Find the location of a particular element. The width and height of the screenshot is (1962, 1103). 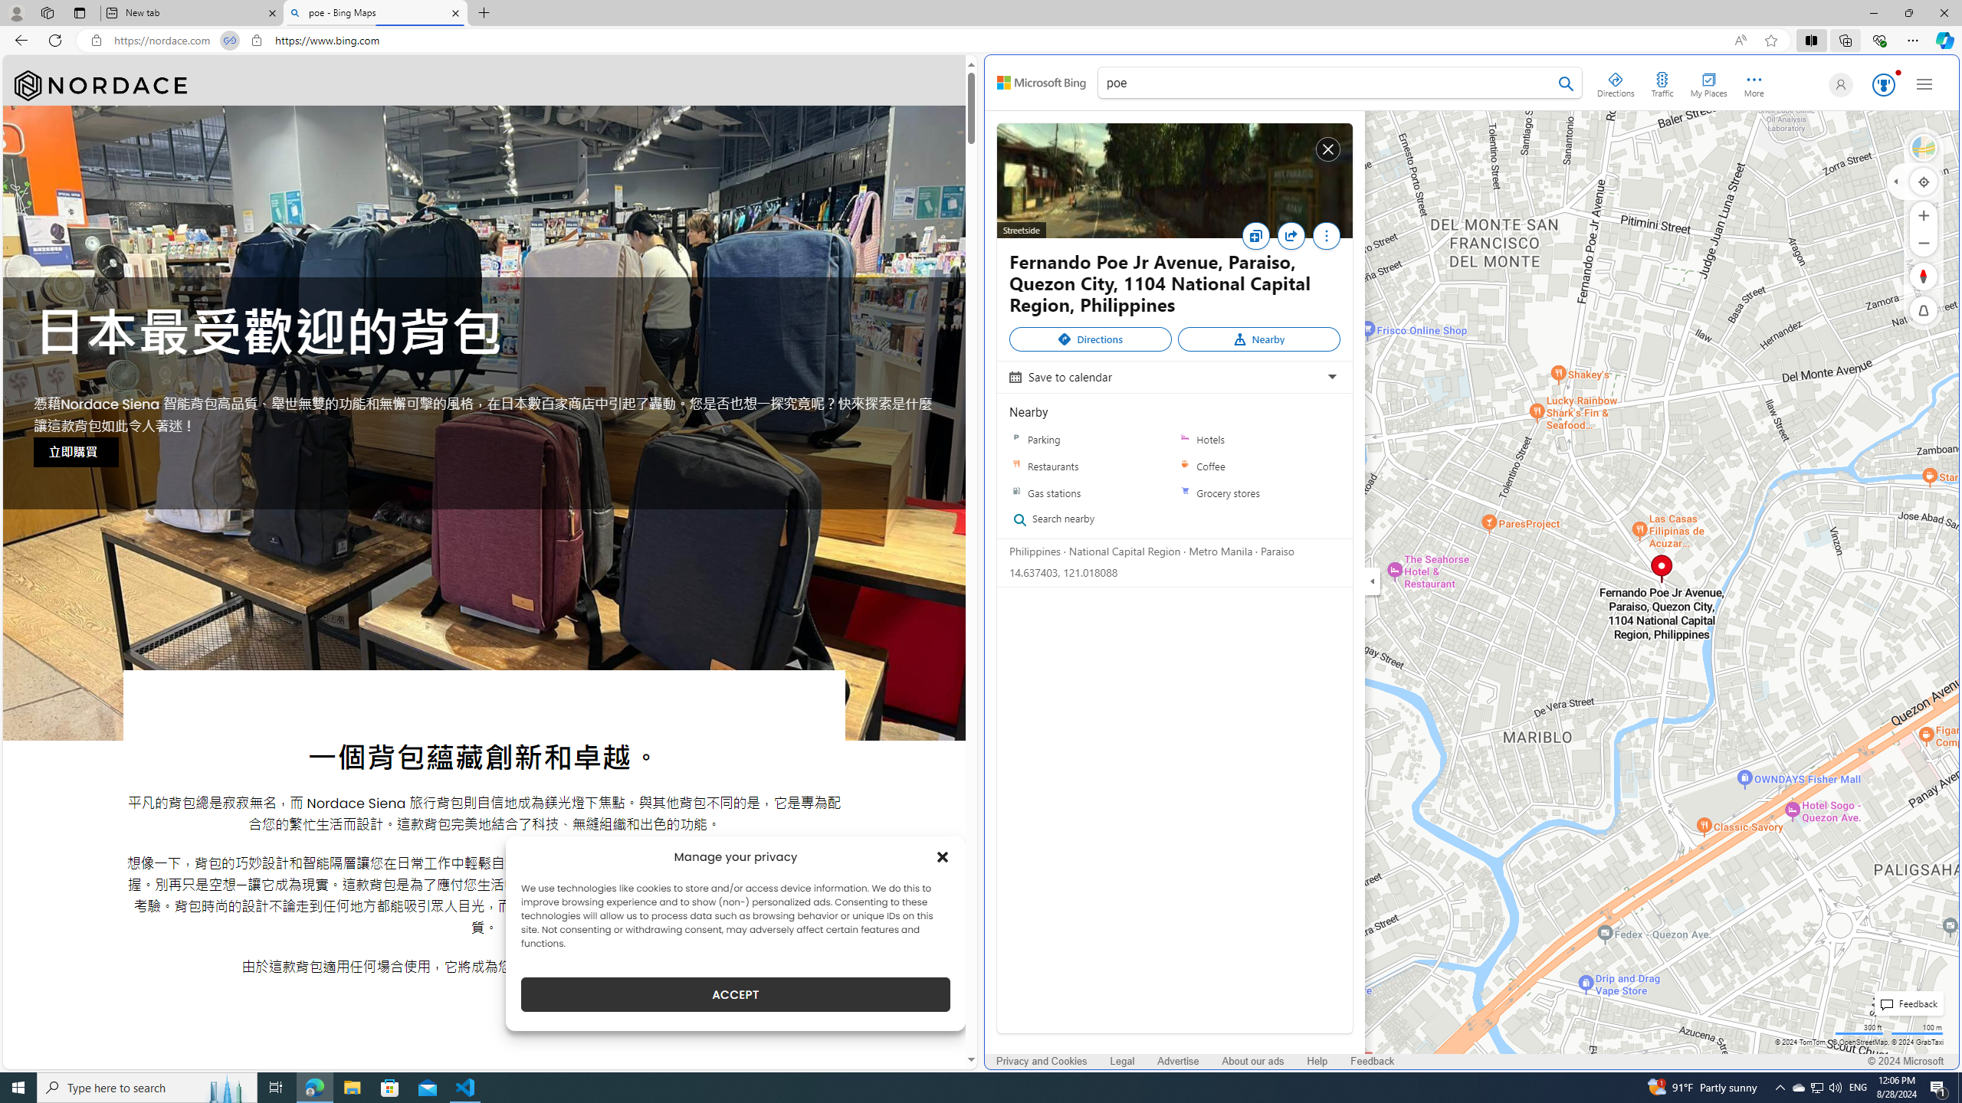

Eugene is located at coordinates (1838, 84).